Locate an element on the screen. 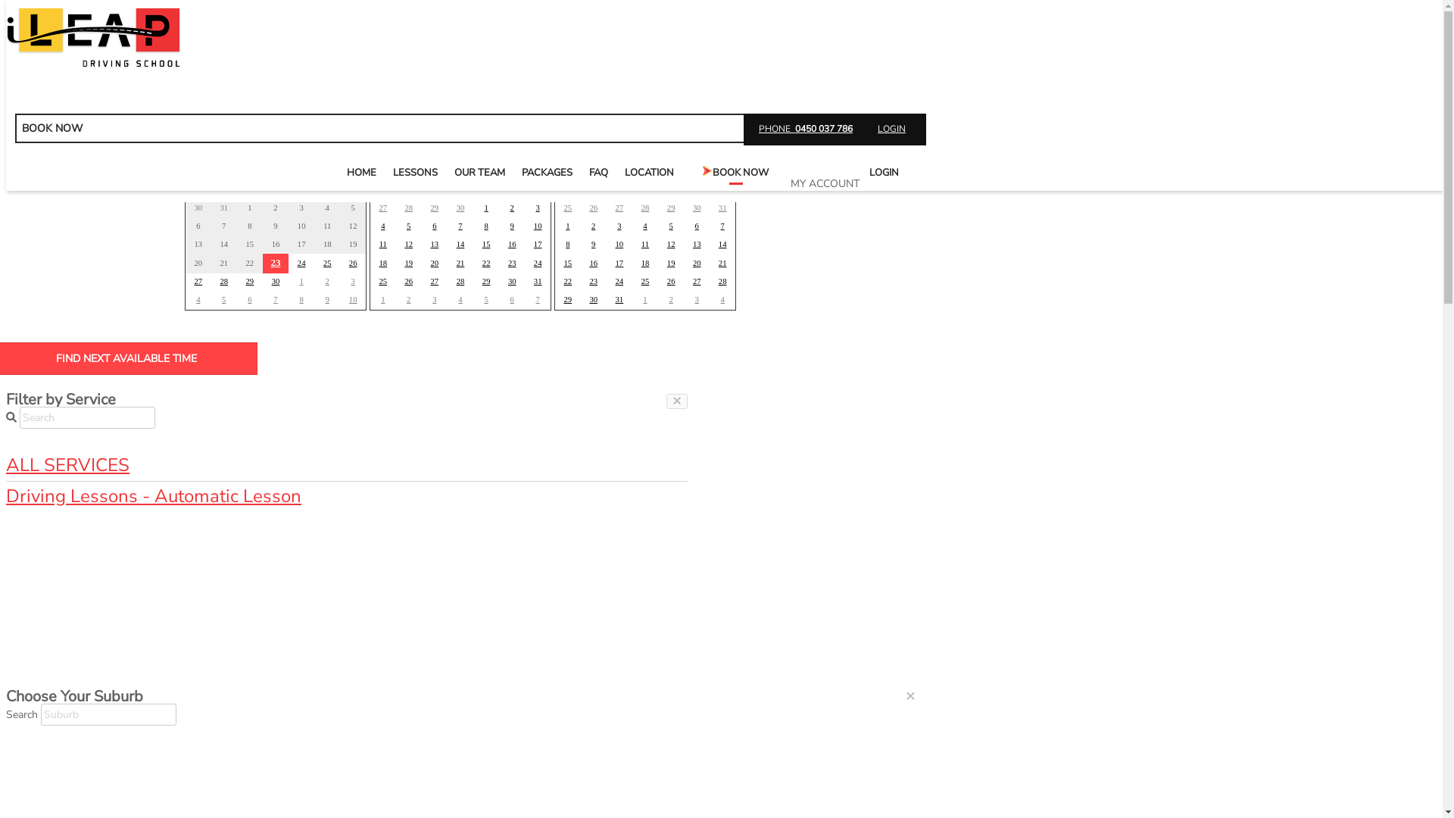 The image size is (1454, 818). 18 is located at coordinates (645, 264).